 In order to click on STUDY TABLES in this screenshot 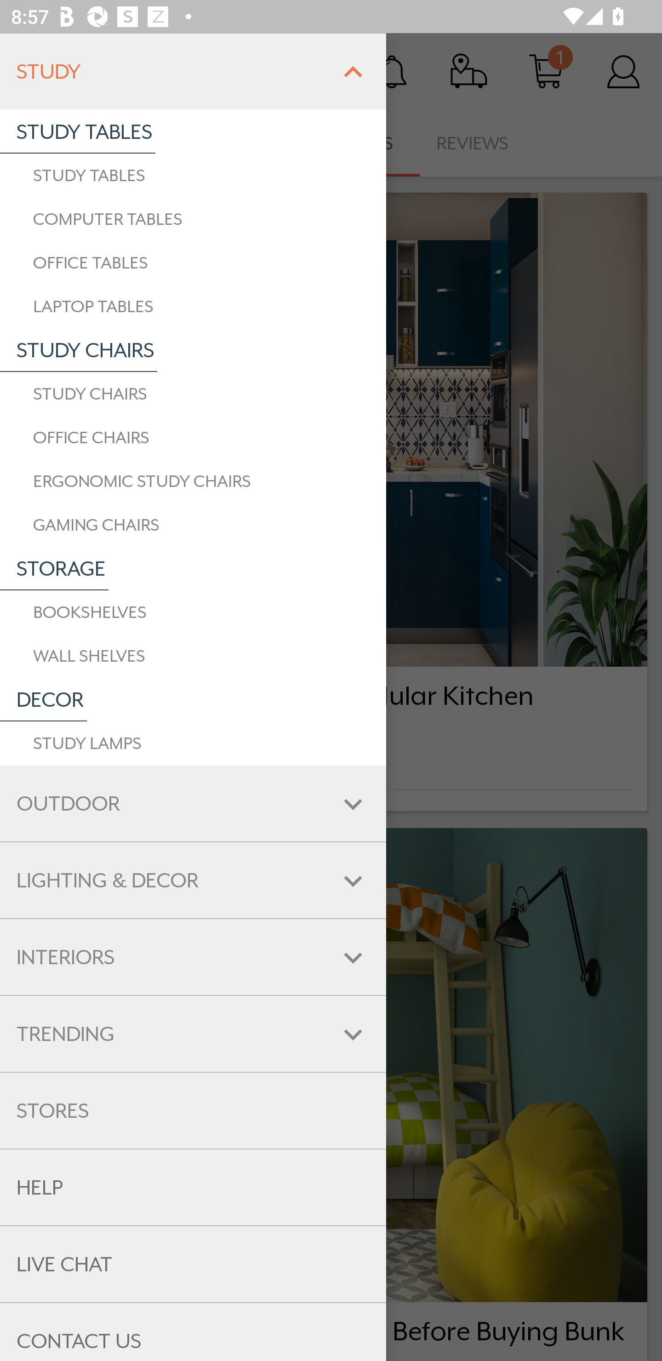, I will do `click(78, 132)`.